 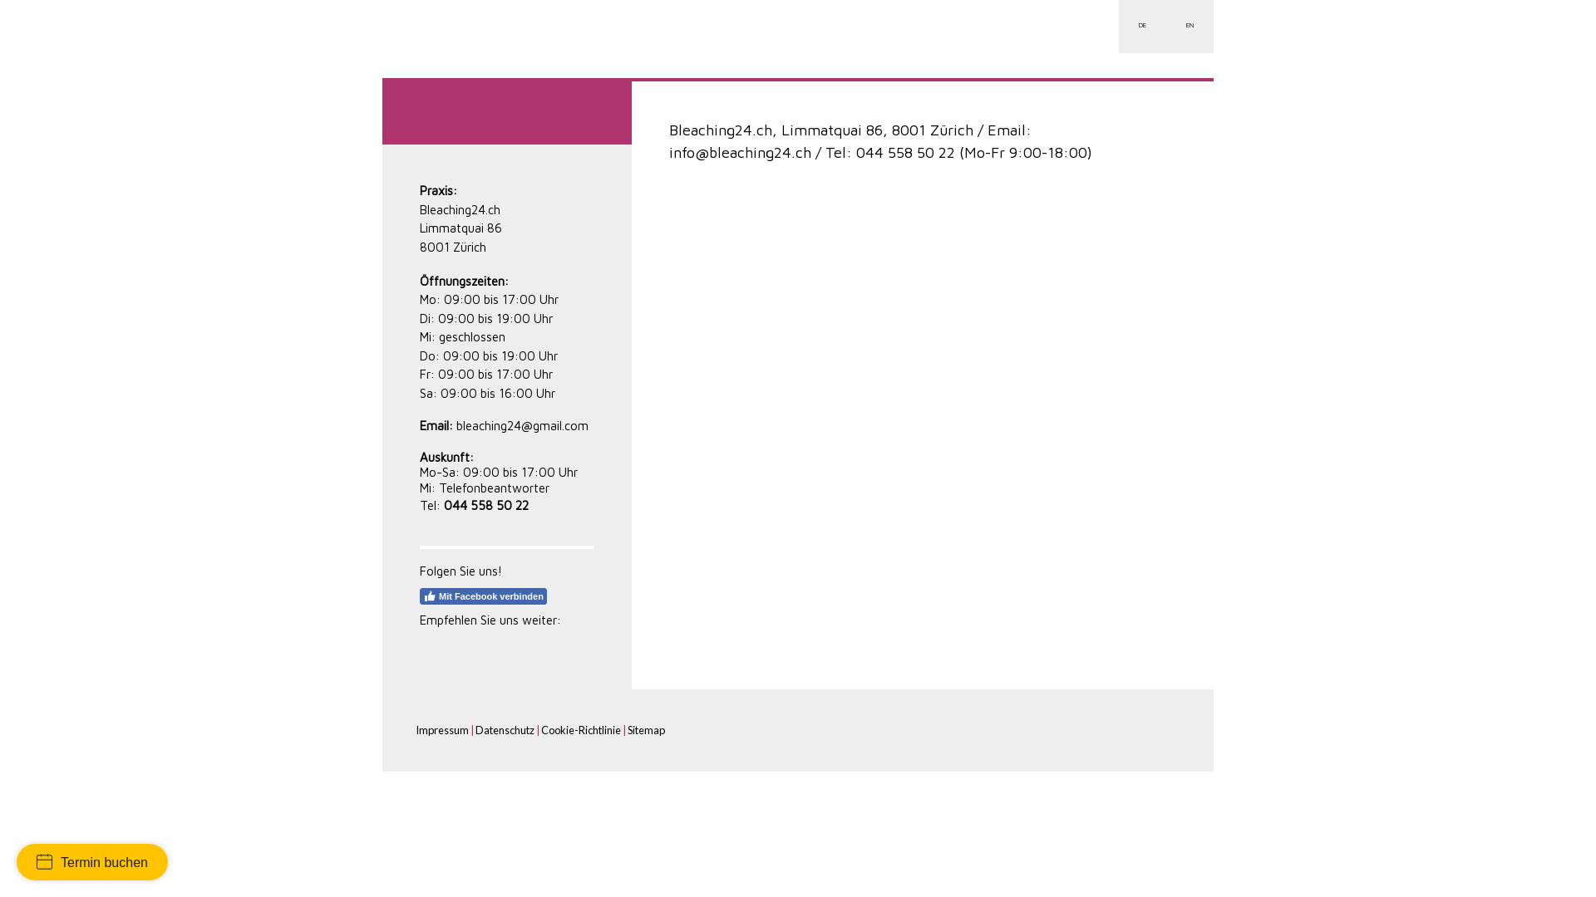 What do you see at coordinates (505, 730) in the screenshot?
I see `Datenschutz` at bounding box center [505, 730].